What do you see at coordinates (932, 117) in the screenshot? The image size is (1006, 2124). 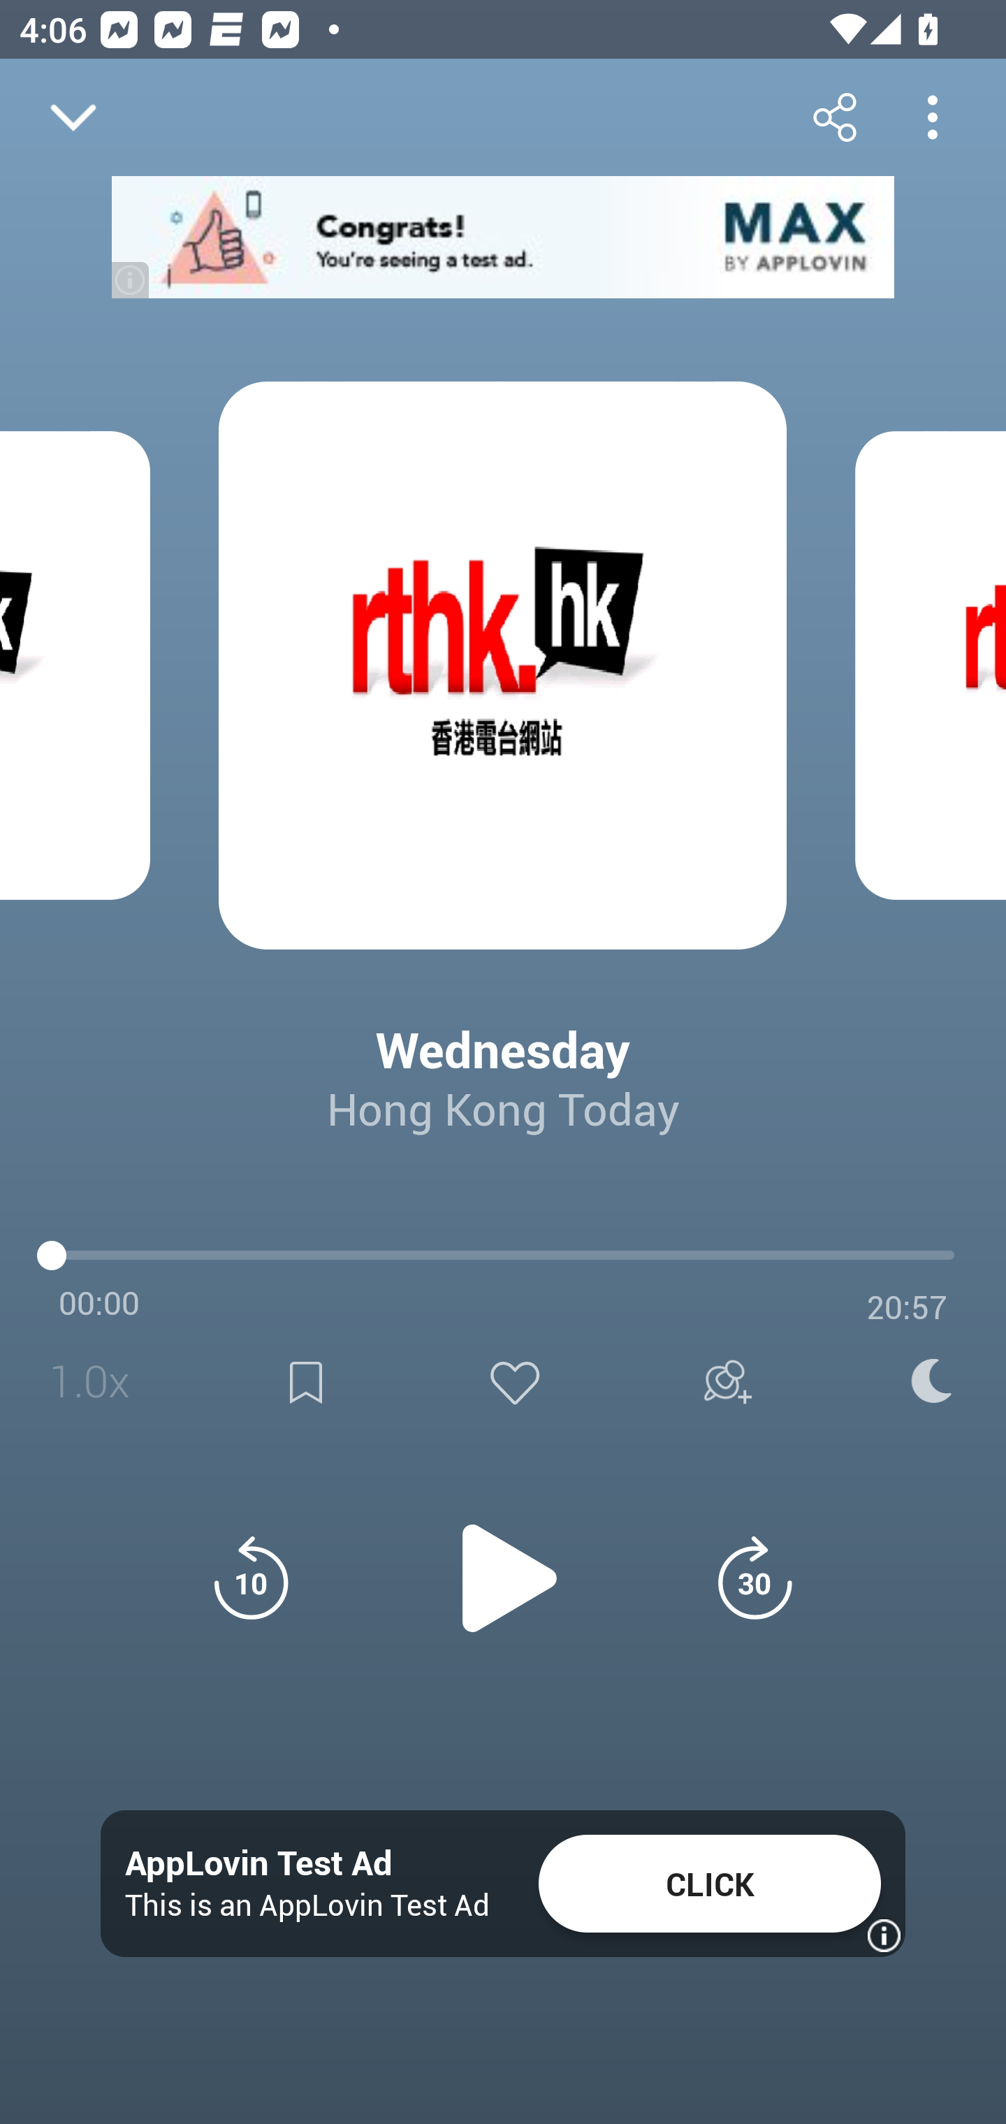 I see `More options` at bounding box center [932, 117].